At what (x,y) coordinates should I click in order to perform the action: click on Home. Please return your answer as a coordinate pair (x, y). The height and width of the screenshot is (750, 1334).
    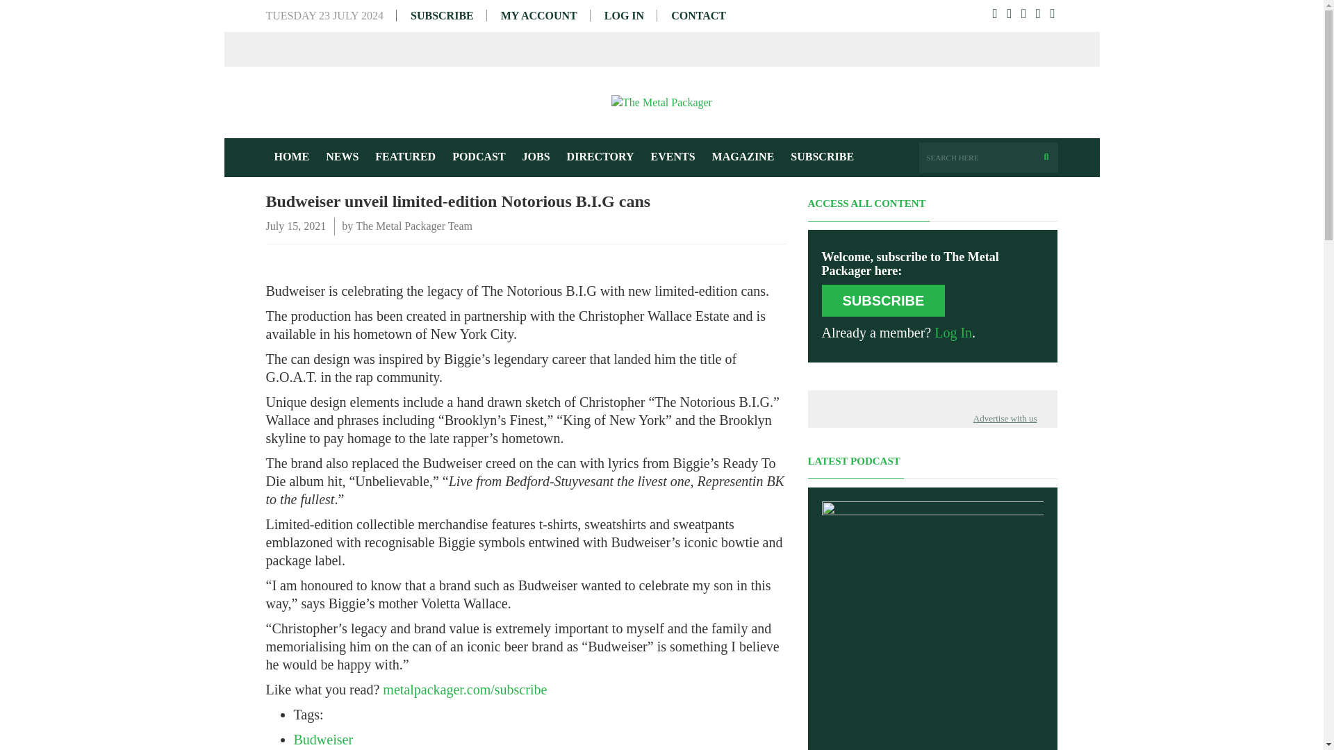
    Looking at the image, I should click on (291, 156).